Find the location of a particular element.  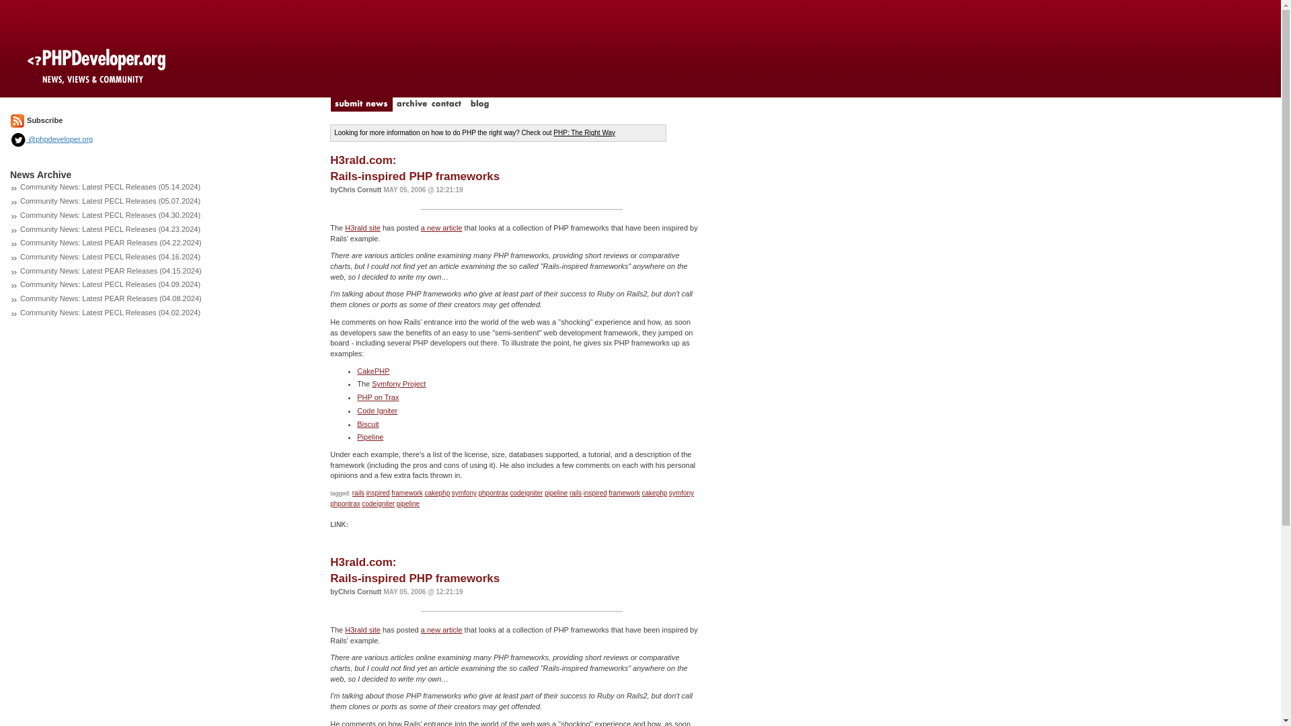

Code Igniter is located at coordinates (377, 410).